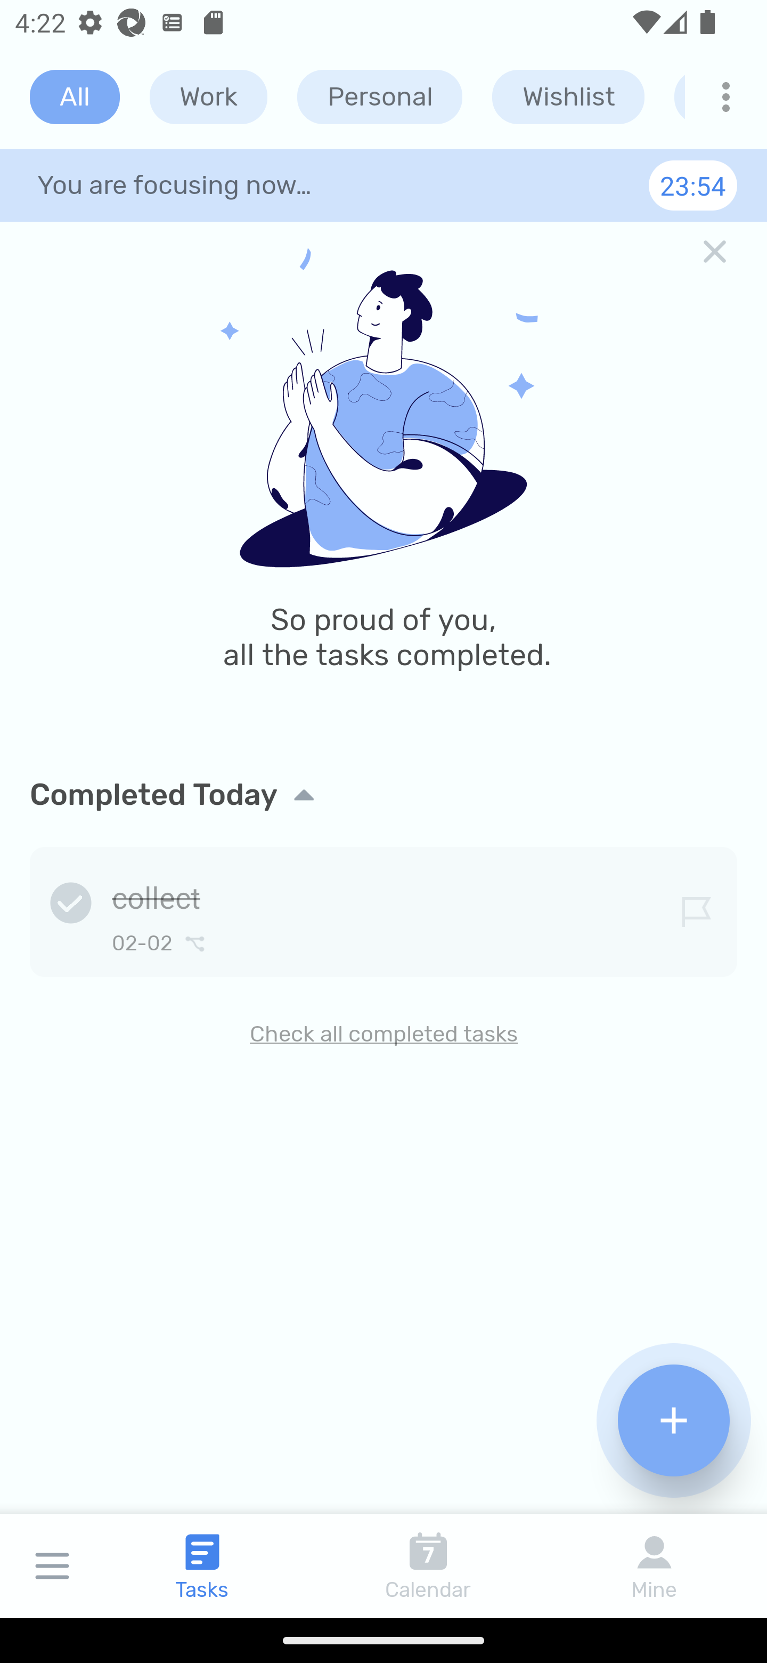  Describe the element at coordinates (383, 795) in the screenshot. I see `Completed Today` at that location.